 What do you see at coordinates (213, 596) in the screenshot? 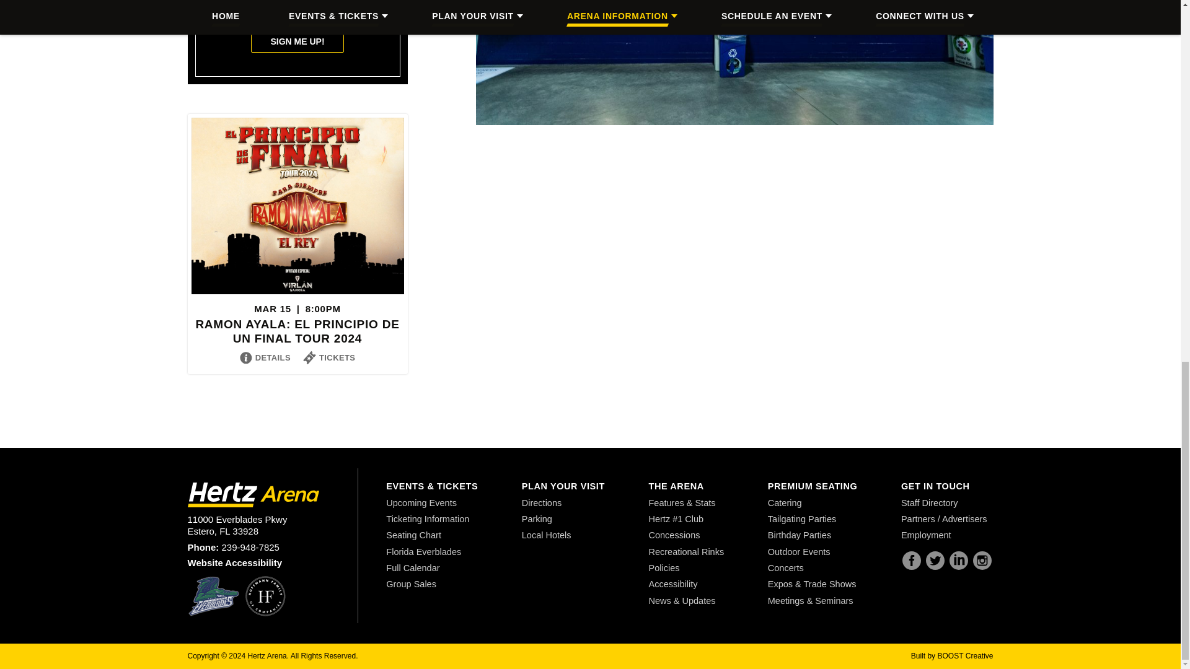
I see `Florida Everblades` at bounding box center [213, 596].